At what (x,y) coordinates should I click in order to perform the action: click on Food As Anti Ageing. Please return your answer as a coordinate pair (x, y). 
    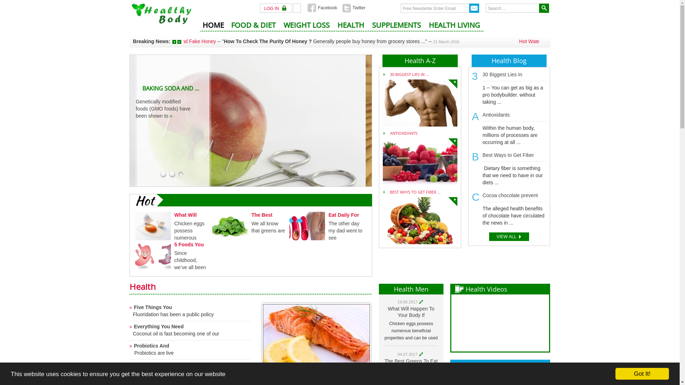
    Looking at the image, I should click on (156, 365).